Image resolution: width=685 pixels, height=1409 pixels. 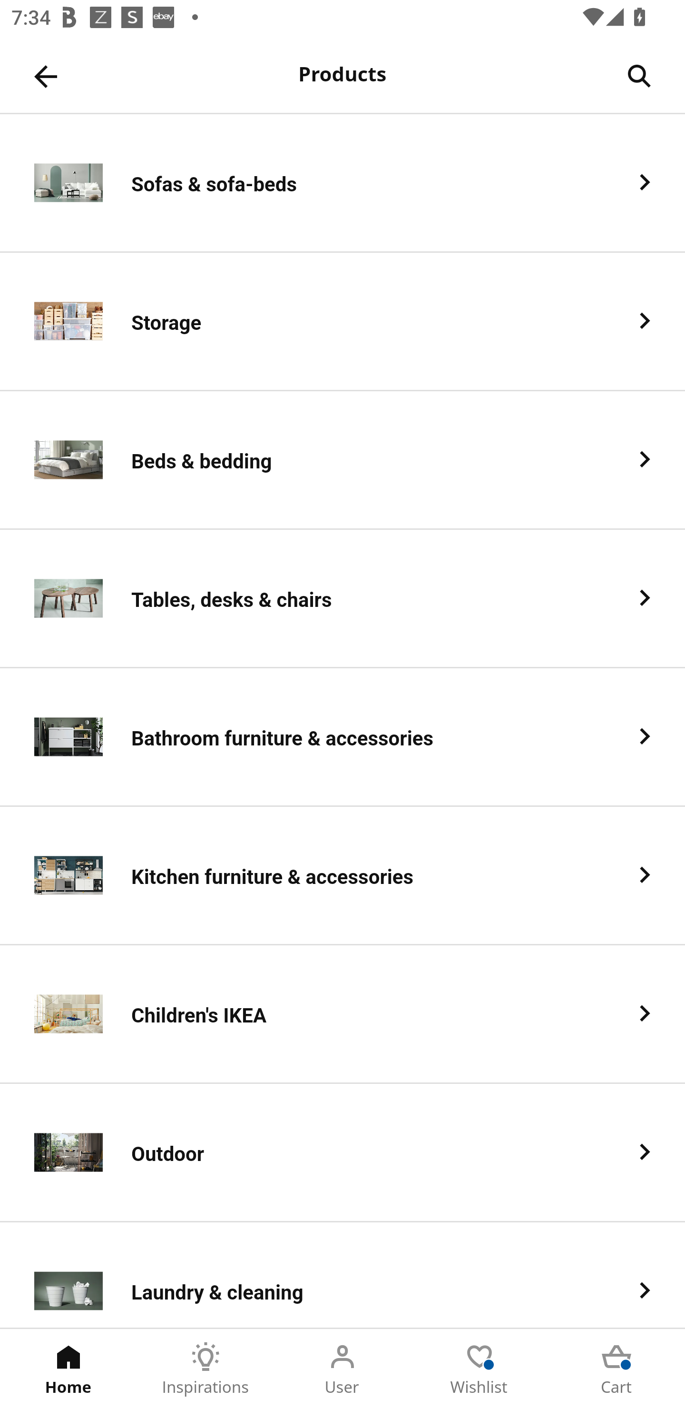 What do you see at coordinates (342, 599) in the screenshot?
I see `Tables, desks & chairs` at bounding box center [342, 599].